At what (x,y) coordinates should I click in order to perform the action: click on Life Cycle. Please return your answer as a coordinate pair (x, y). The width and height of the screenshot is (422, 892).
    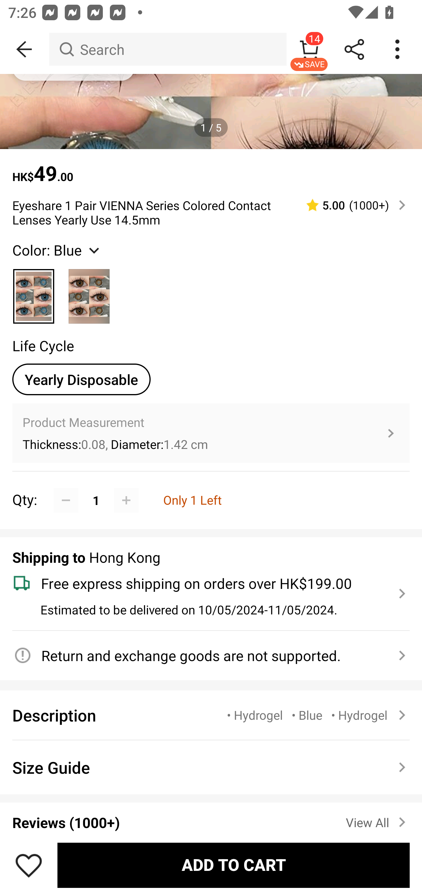
    Looking at the image, I should click on (43, 346).